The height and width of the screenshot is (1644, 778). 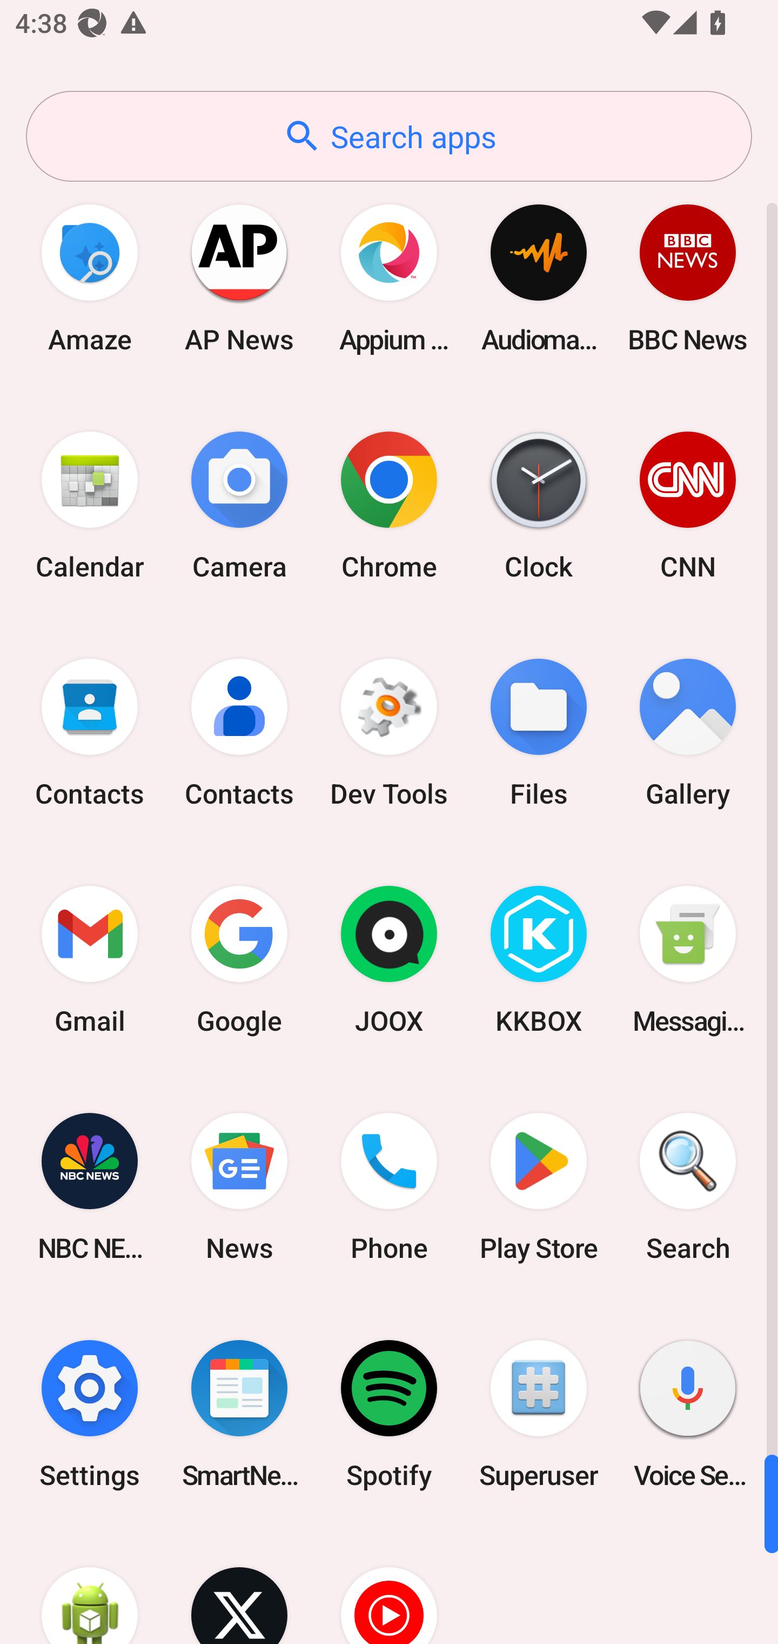 What do you see at coordinates (239, 1586) in the screenshot?
I see `X` at bounding box center [239, 1586].